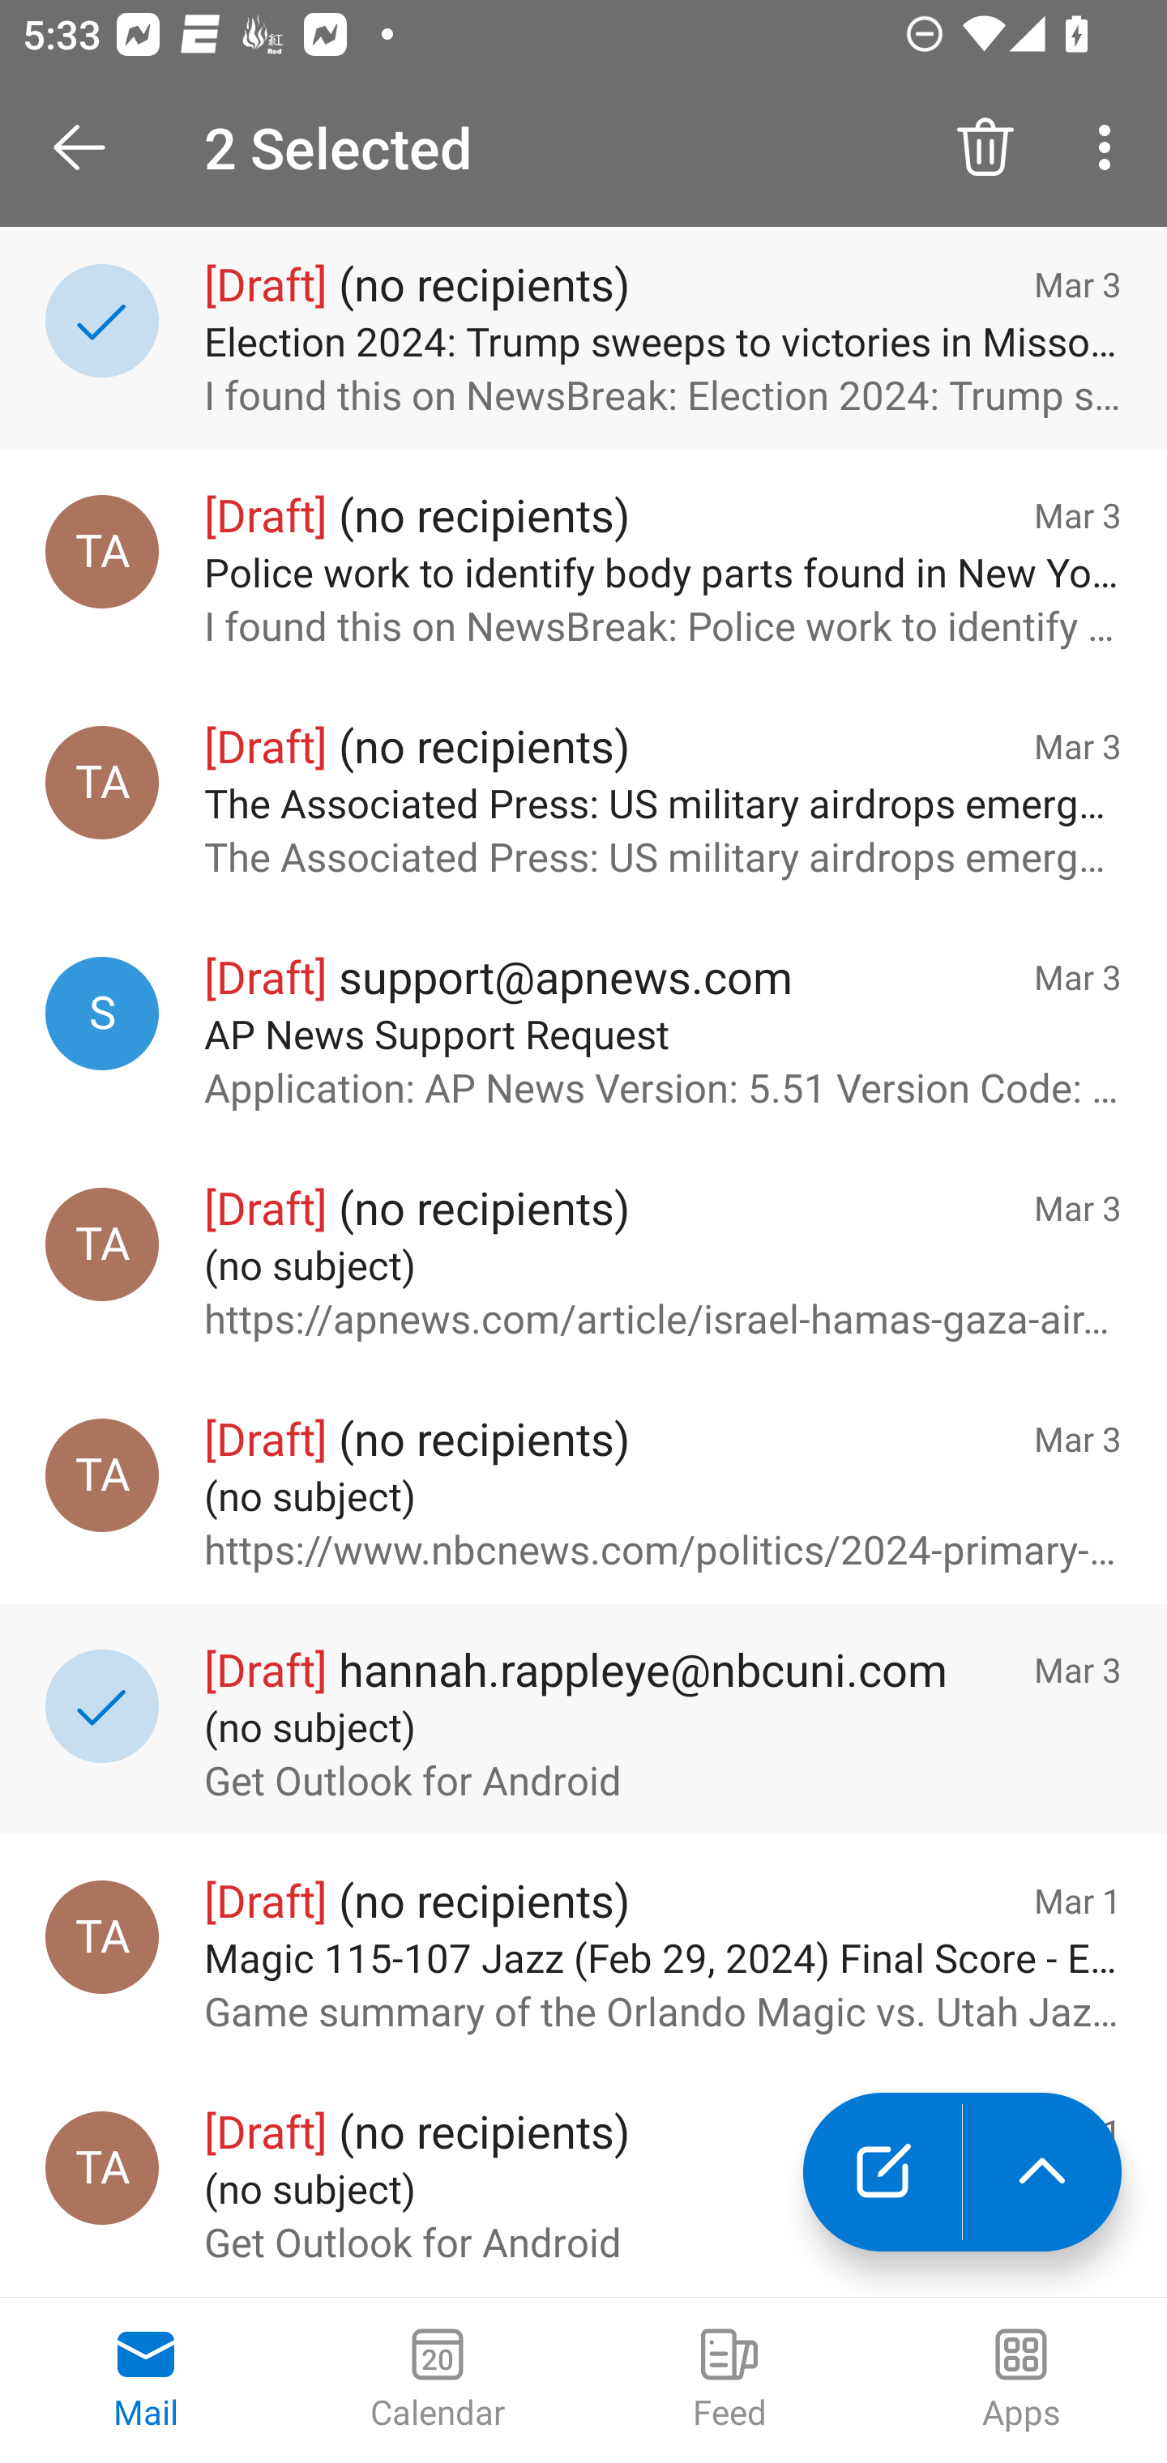 The image size is (1167, 2463). What do you see at coordinates (102, 2167) in the screenshot?
I see `Test Appium, testappium002@outlook.com` at bounding box center [102, 2167].